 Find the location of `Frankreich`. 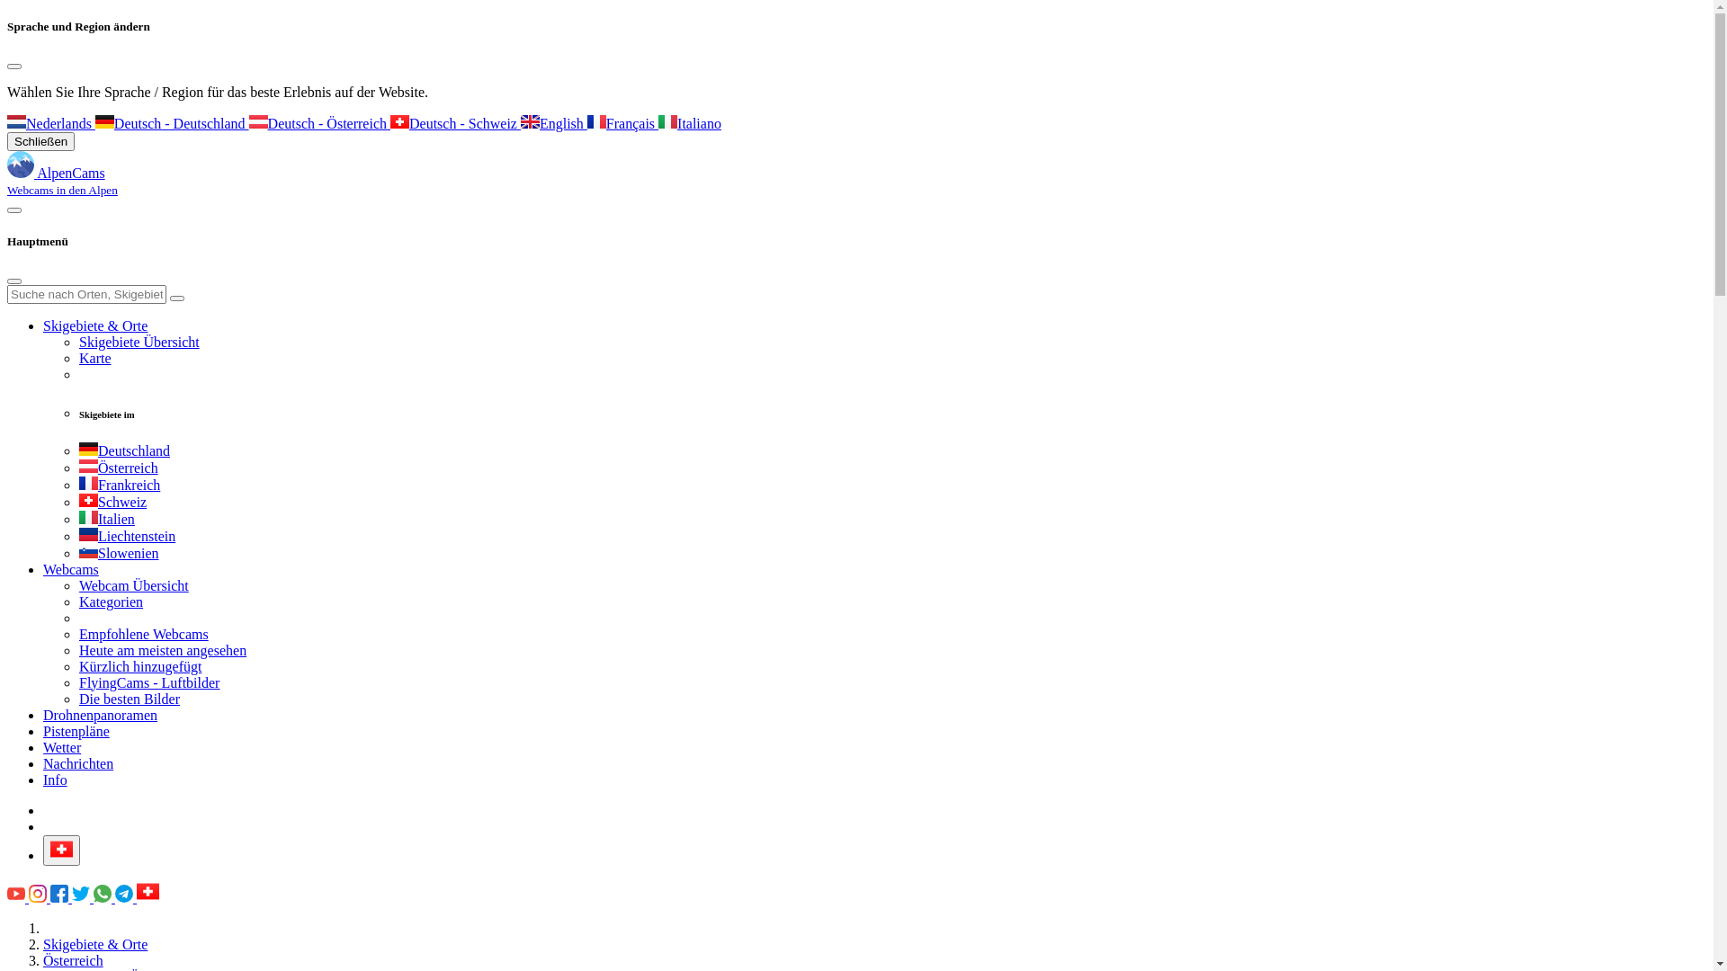

Frankreich is located at coordinates (120, 485).